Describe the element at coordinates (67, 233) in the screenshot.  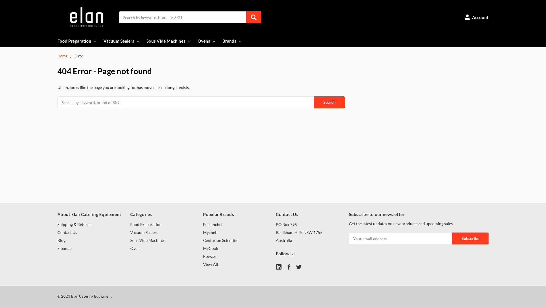
I see `Contact Us` at that location.